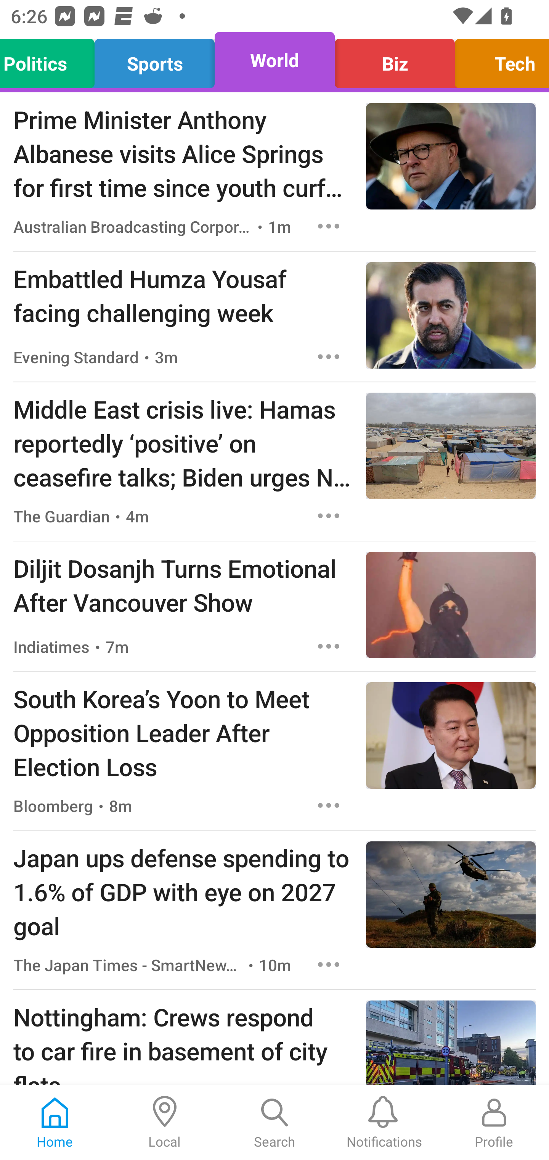 The width and height of the screenshot is (549, 1160). What do you see at coordinates (384, 1123) in the screenshot?
I see `Notifications` at bounding box center [384, 1123].